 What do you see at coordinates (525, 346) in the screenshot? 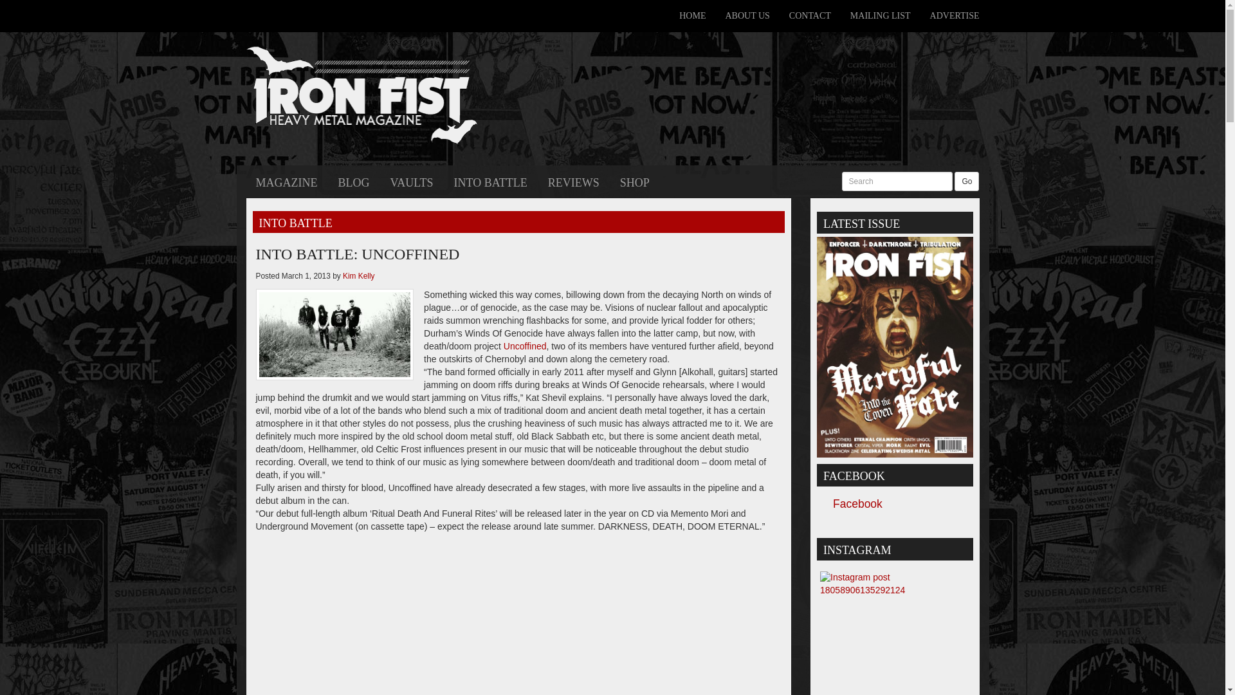
I see `Uncoffined` at bounding box center [525, 346].